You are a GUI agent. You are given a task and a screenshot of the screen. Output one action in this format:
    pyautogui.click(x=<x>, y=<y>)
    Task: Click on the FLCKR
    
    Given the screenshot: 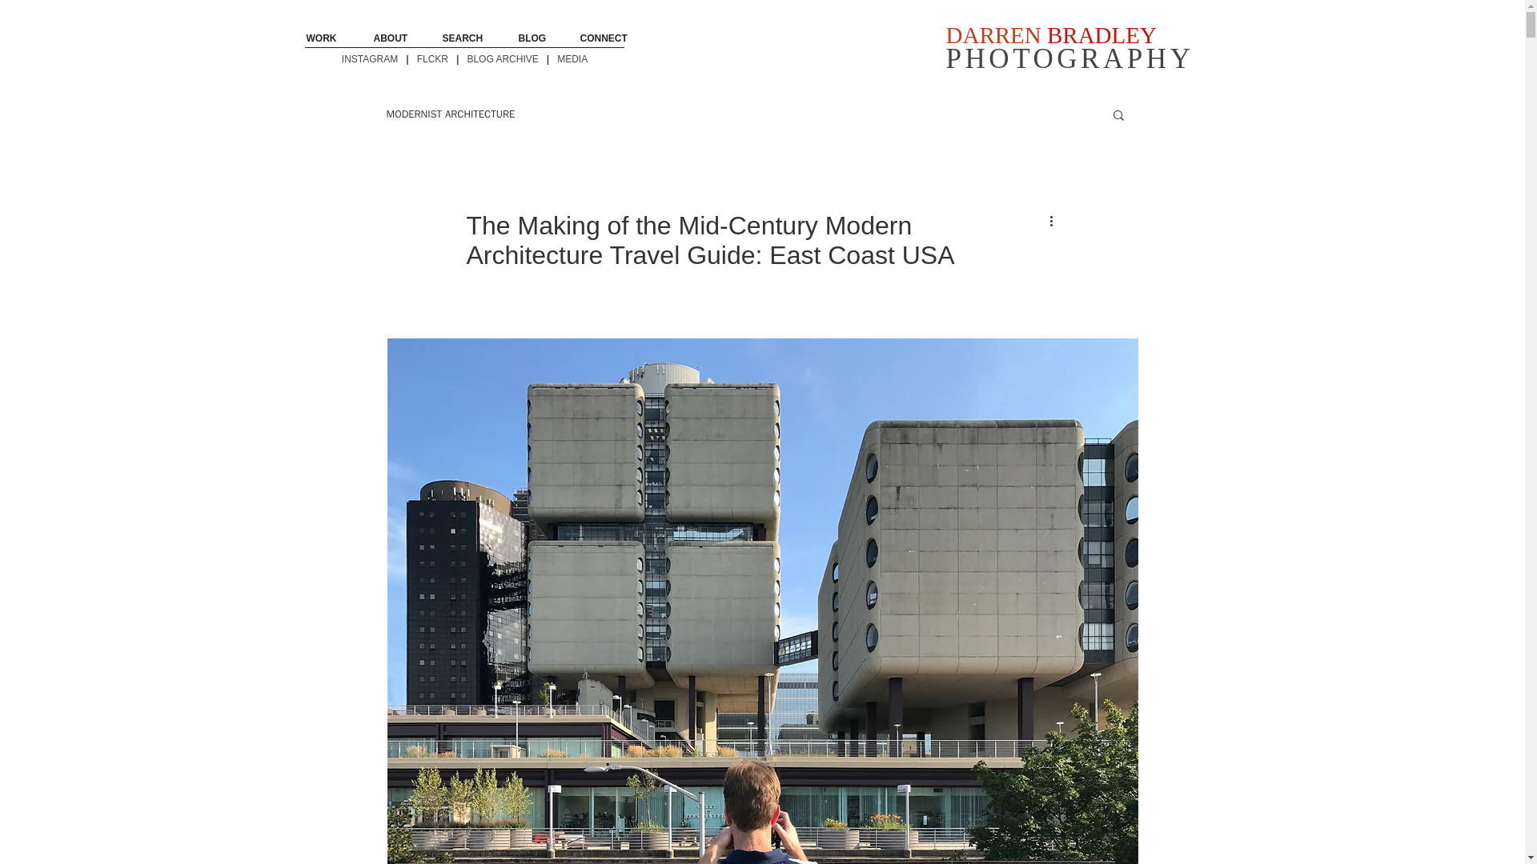 What is the action you would take?
    pyautogui.click(x=432, y=59)
    